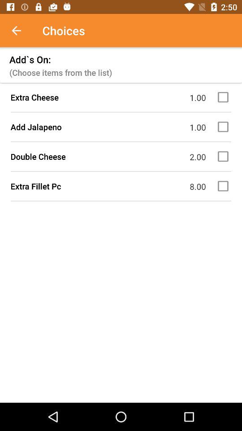 This screenshot has height=431, width=242. I want to click on go to previous, so click(21, 31).